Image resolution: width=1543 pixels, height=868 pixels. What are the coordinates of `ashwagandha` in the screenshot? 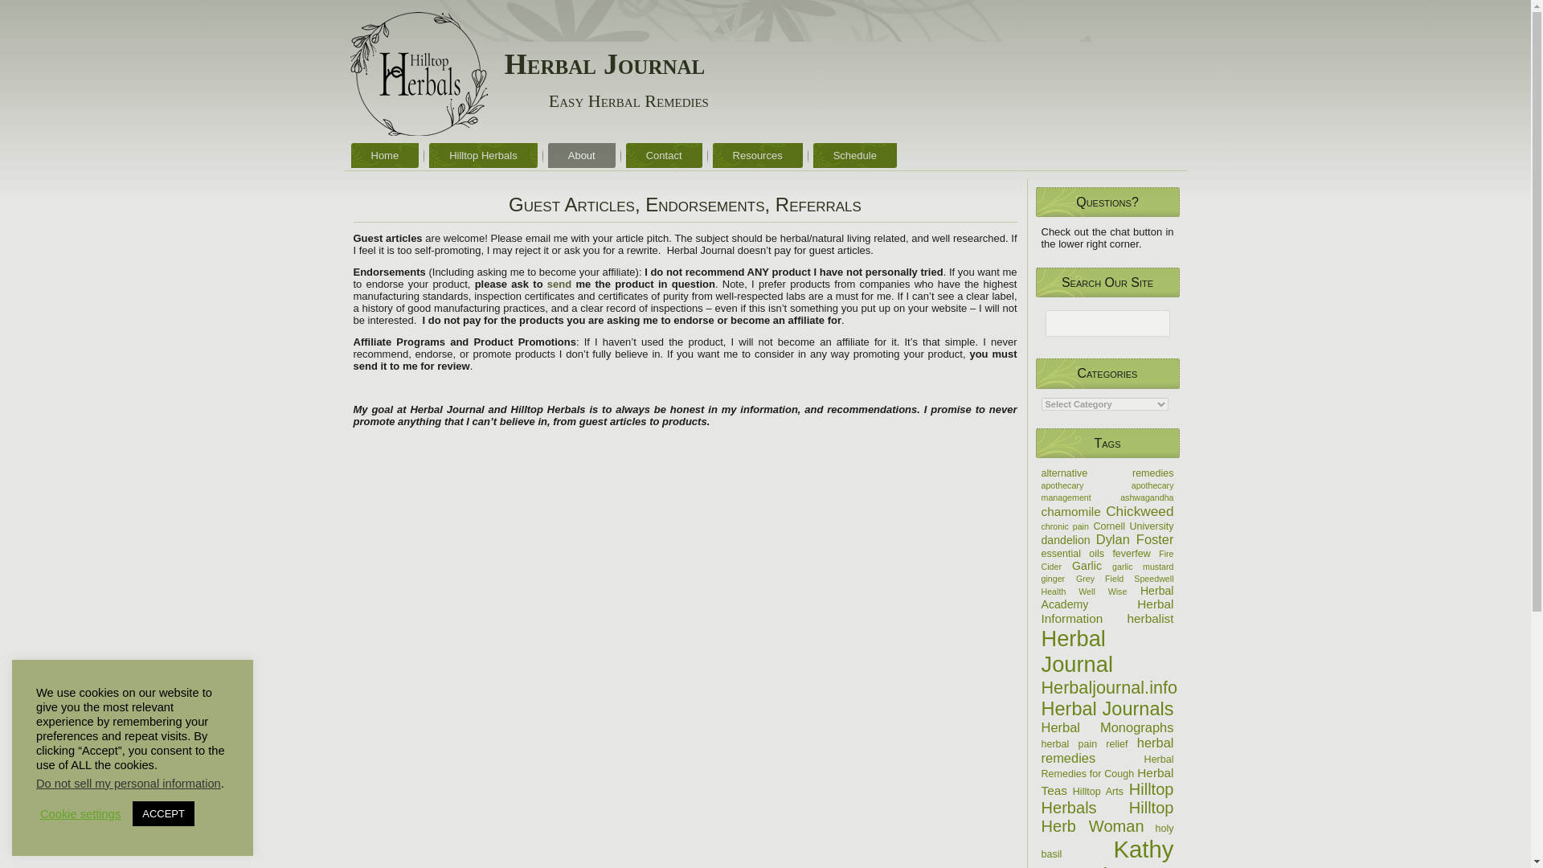 It's located at (1146, 497).